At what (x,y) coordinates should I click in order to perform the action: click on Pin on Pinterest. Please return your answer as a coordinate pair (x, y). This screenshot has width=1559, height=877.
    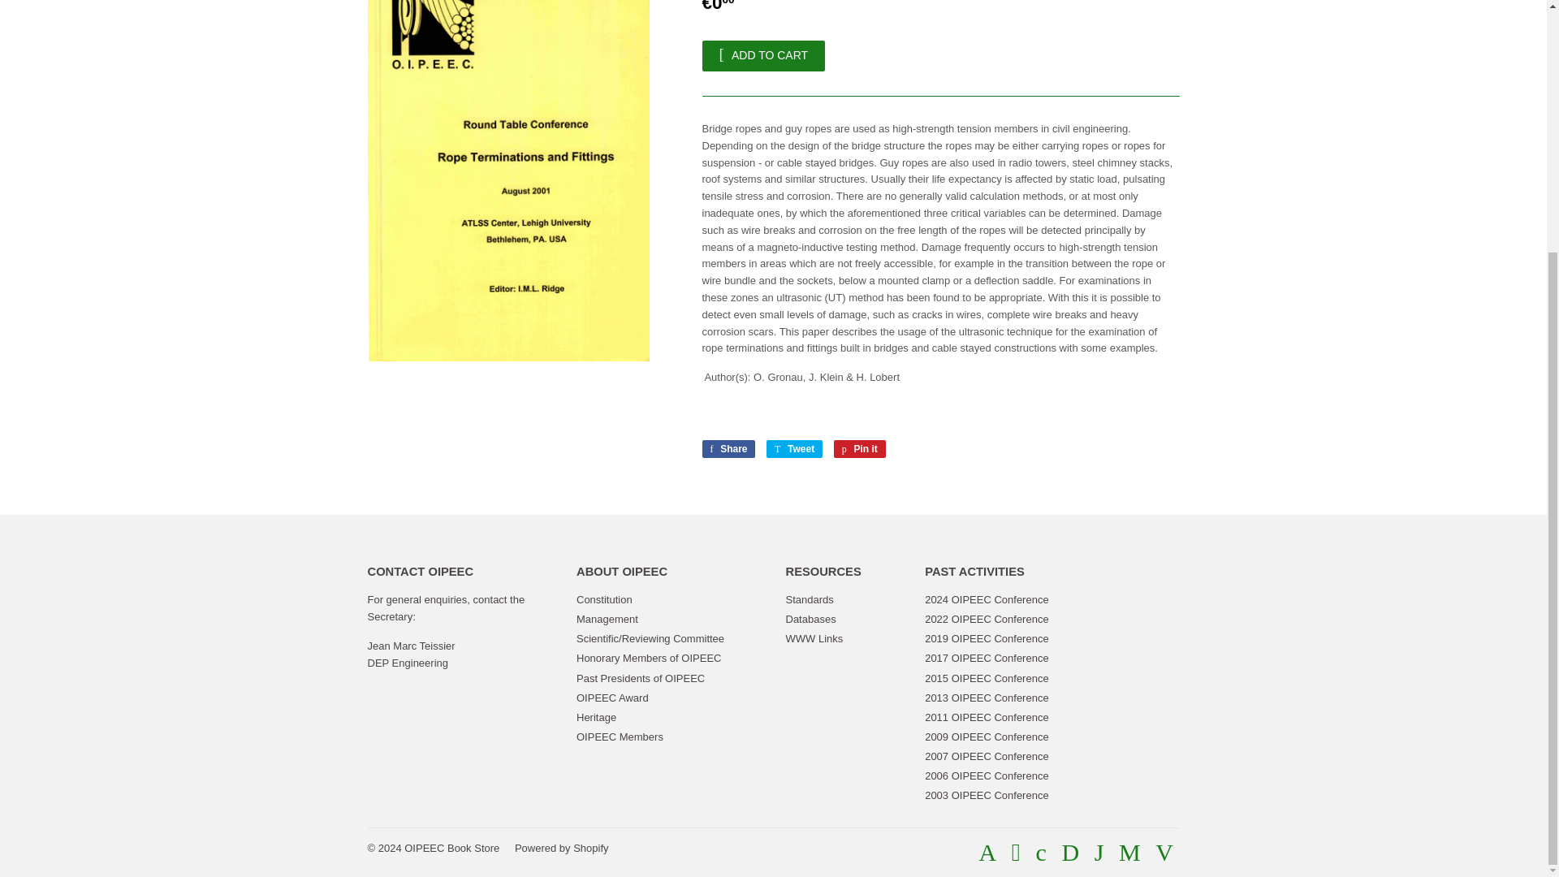
    Looking at the image, I should click on (859, 448).